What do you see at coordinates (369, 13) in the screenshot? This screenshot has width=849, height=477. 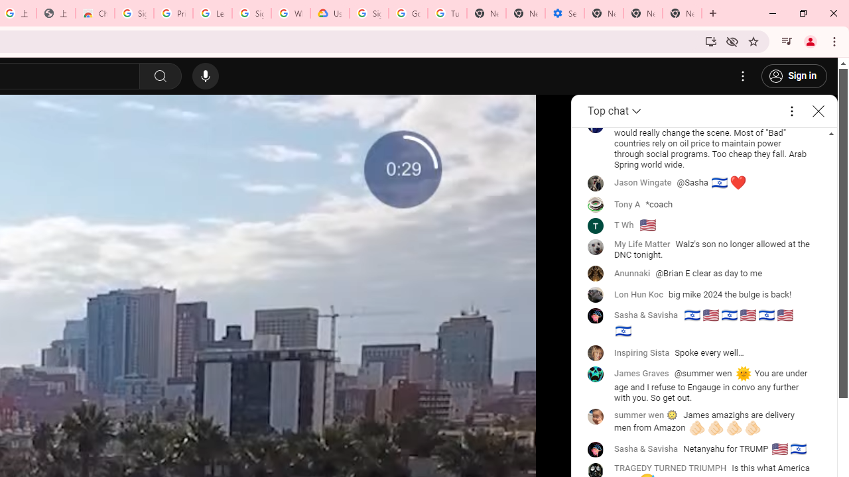 I see `Sign in - Google Accounts` at bounding box center [369, 13].